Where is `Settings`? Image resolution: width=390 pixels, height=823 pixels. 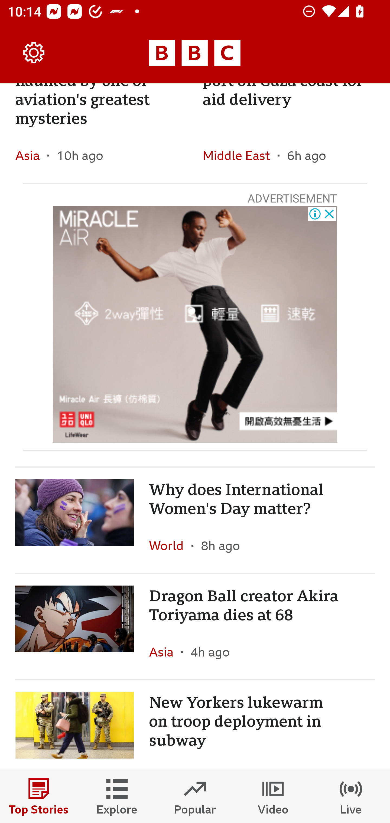
Settings is located at coordinates (34, 53).